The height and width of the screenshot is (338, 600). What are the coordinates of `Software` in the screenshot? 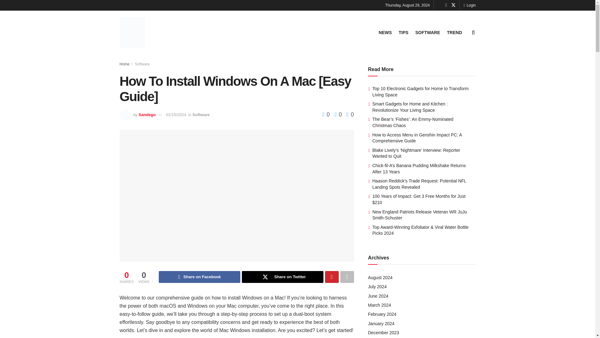 It's located at (201, 115).